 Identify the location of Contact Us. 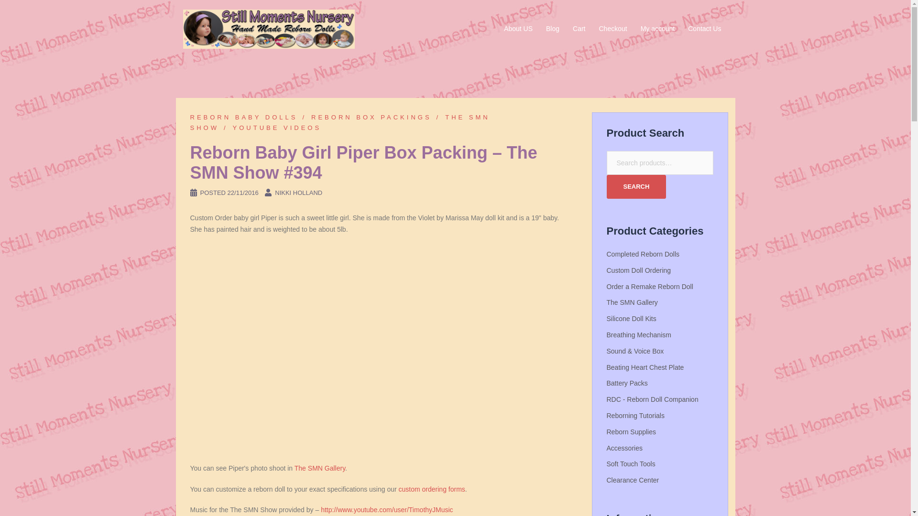
(704, 29).